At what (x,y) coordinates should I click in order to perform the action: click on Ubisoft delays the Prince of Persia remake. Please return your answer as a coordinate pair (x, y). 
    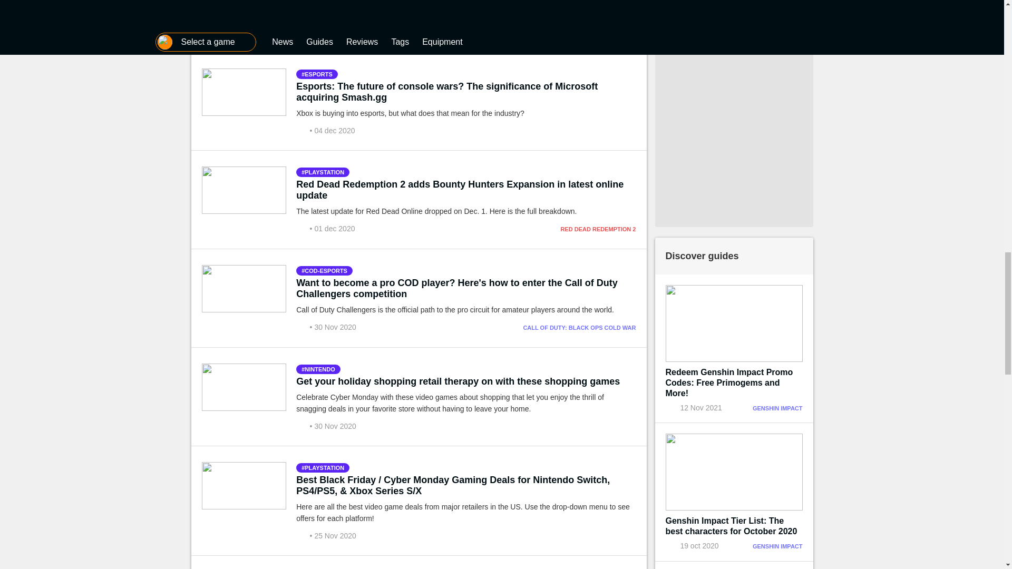
    Looking at the image, I should click on (392, 2).